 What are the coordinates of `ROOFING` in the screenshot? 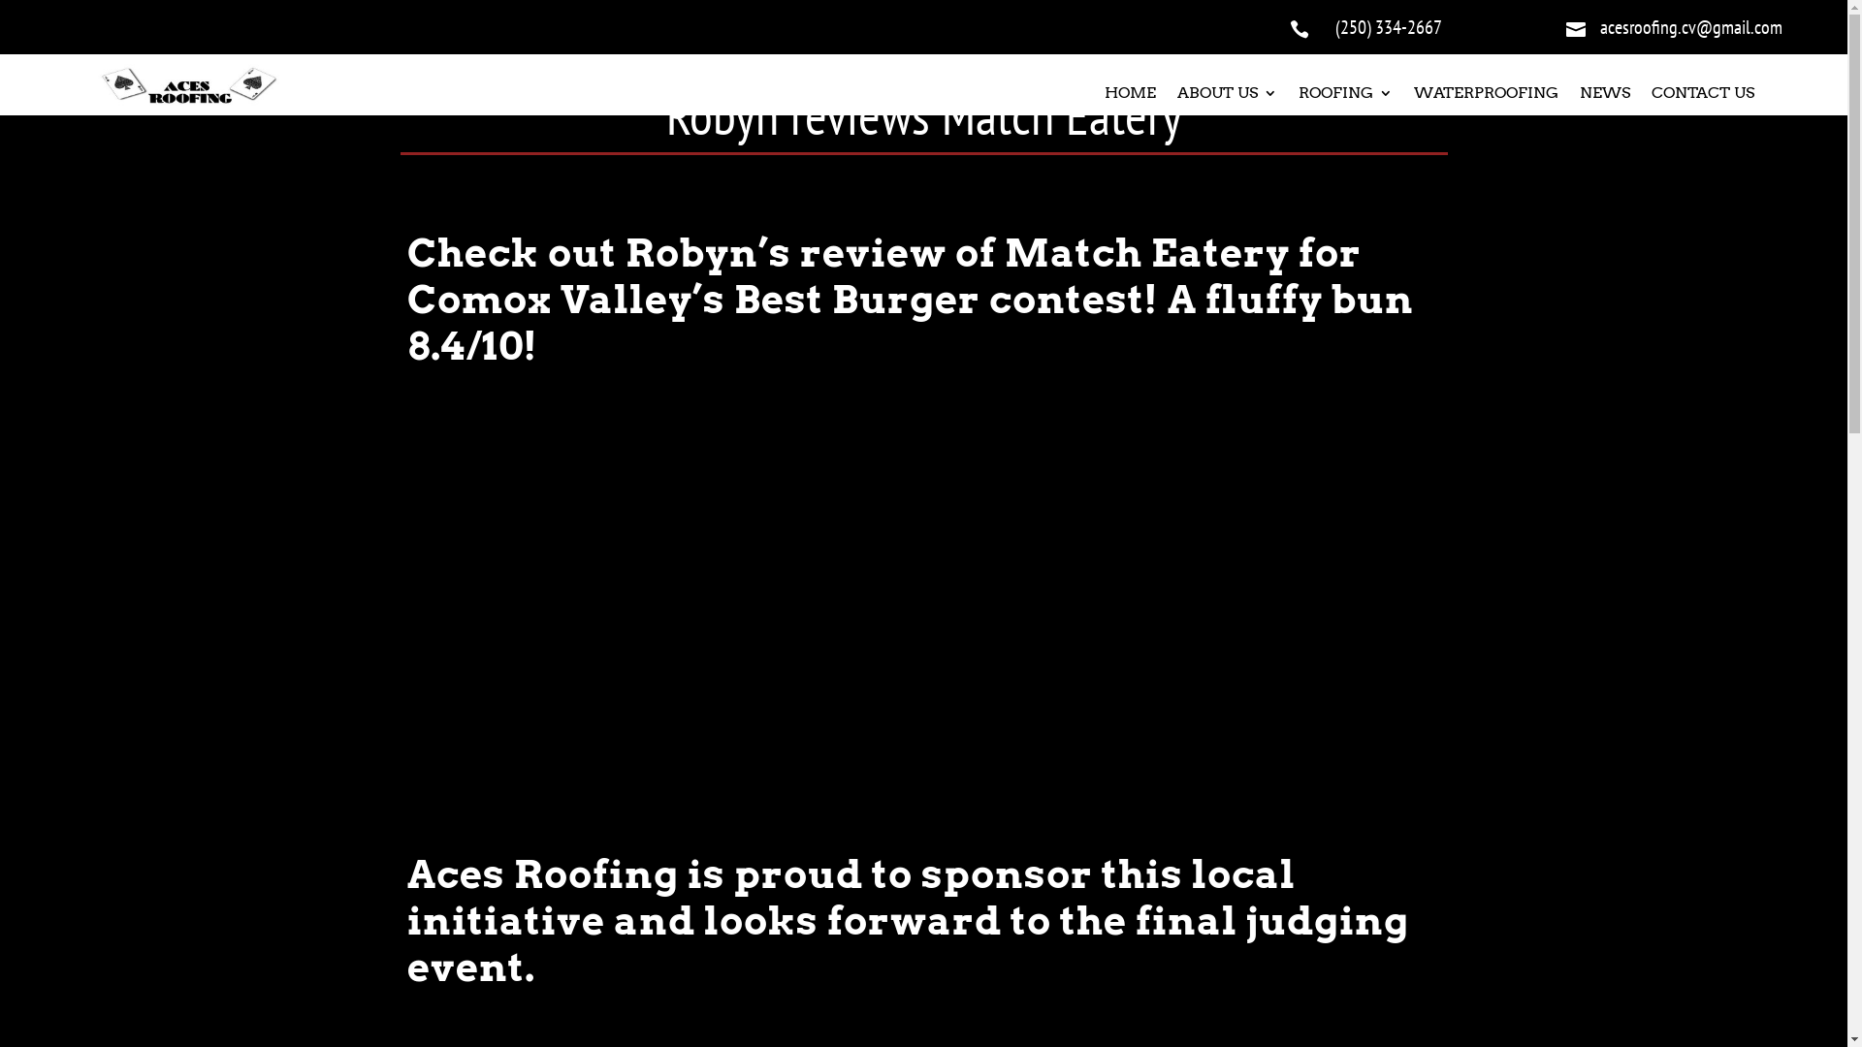 It's located at (1346, 97).